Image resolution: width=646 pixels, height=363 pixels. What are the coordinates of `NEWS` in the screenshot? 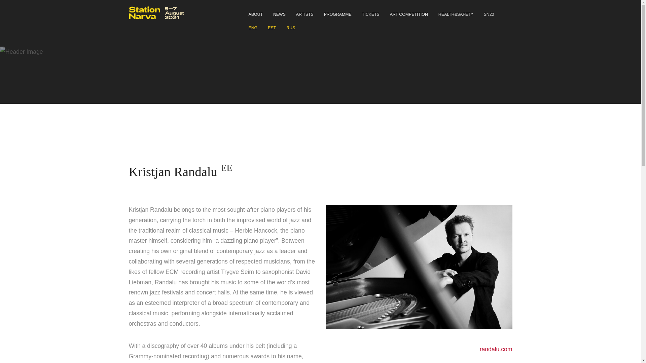 It's located at (279, 13).